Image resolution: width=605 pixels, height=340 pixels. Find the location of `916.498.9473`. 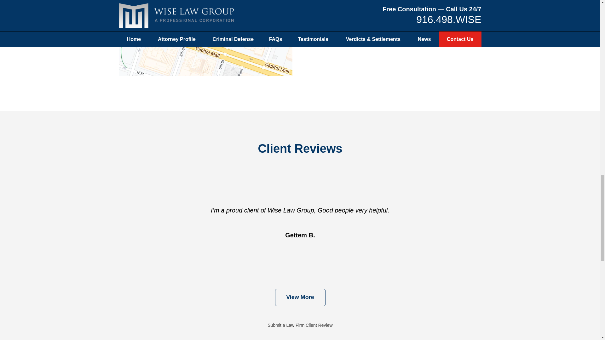

916.498.9473 is located at coordinates (350, 14).